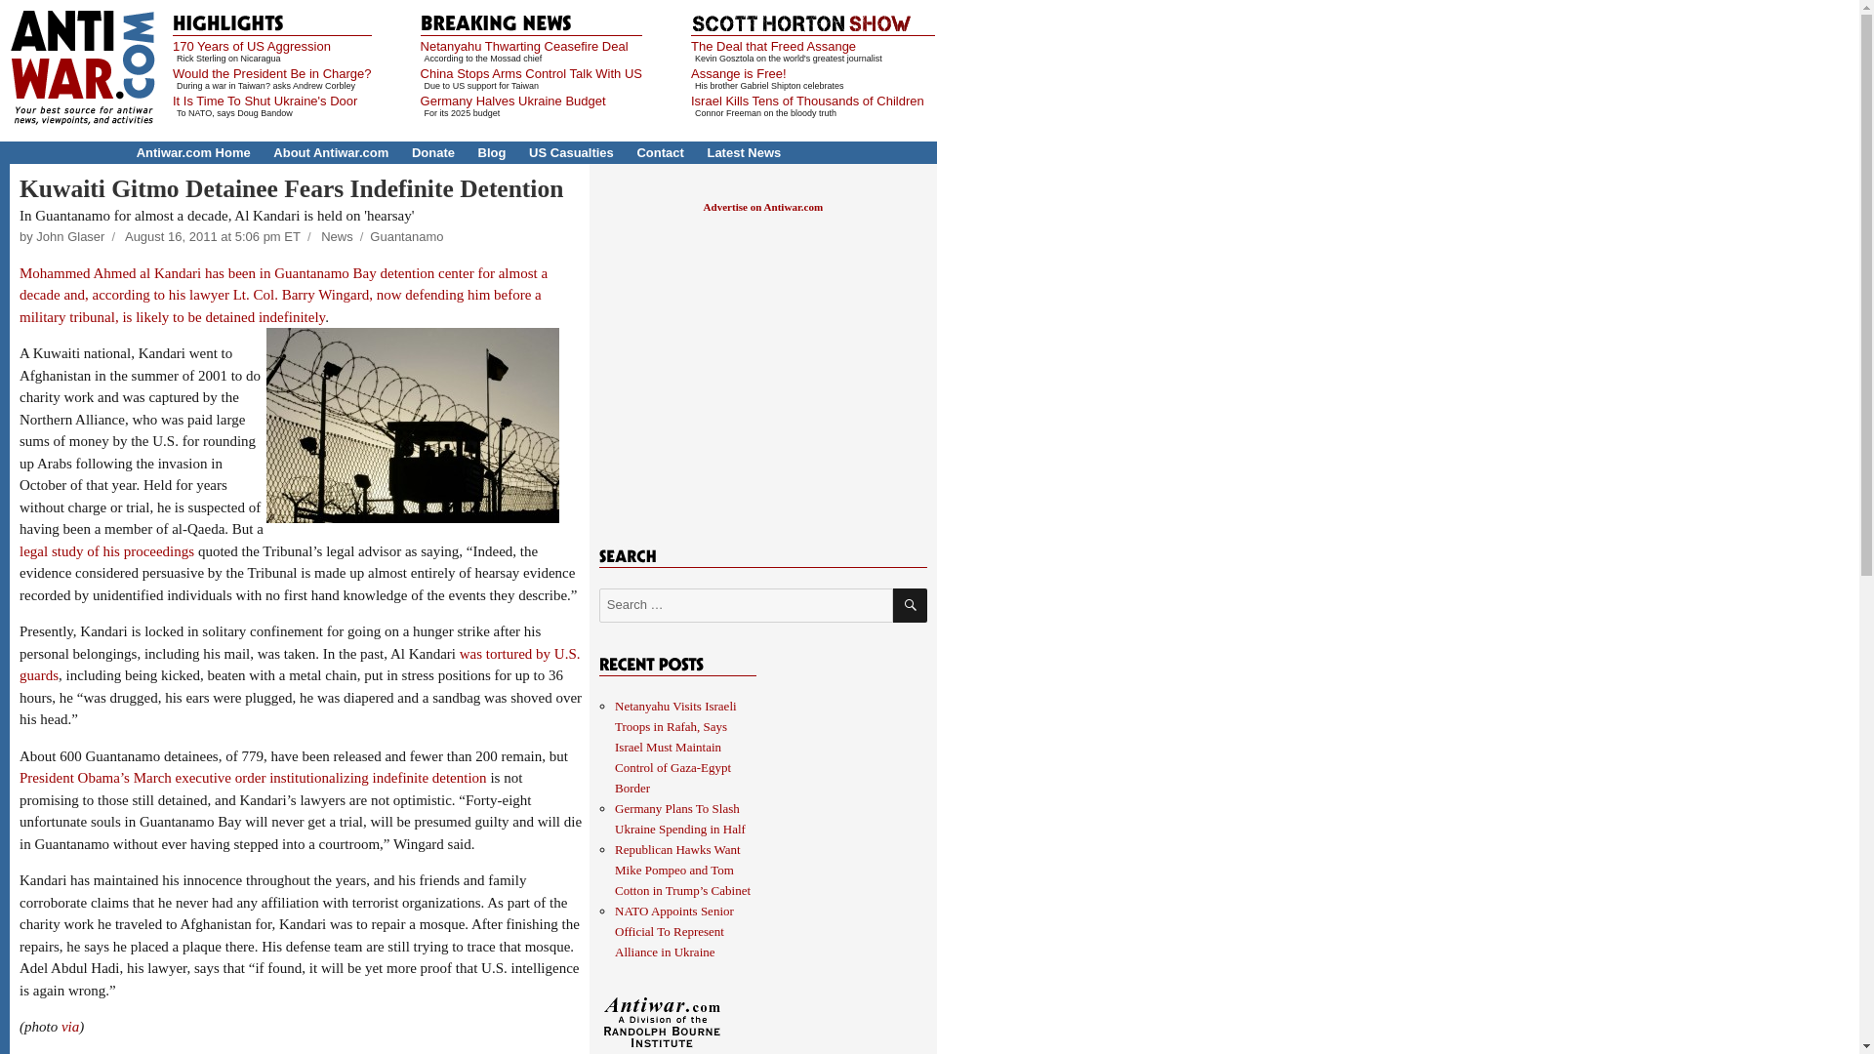 The image size is (1874, 1054). What do you see at coordinates (762, 369) in the screenshot?
I see `3rd party ad content` at bounding box center [762, 369].